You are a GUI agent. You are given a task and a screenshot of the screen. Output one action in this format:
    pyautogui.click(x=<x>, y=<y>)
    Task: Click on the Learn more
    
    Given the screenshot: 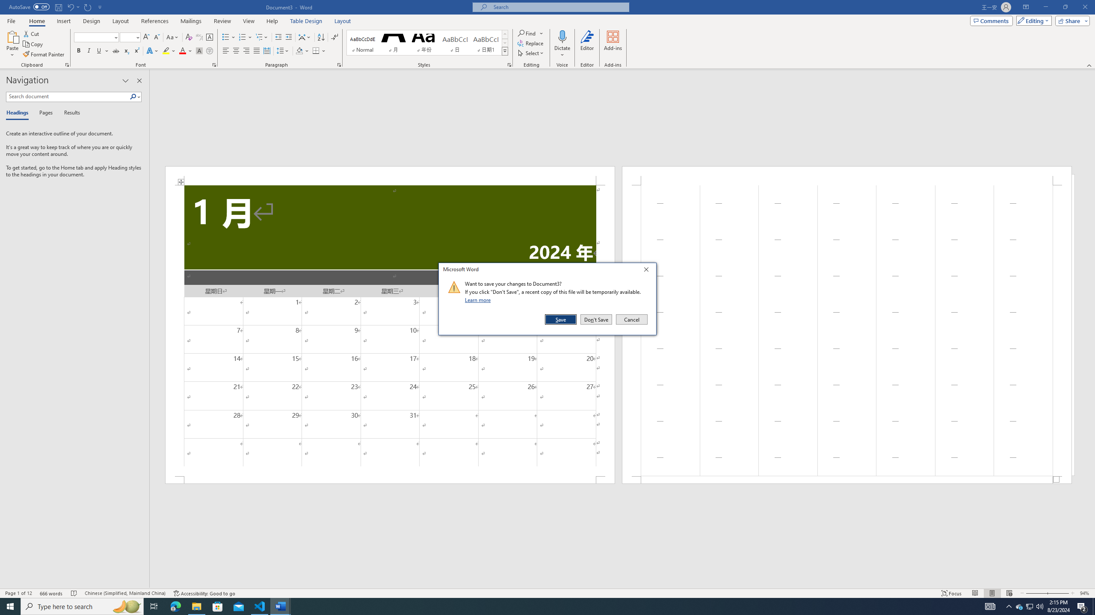 What is the action you would take?
    pyautogui.click(x=479, y=300)
    